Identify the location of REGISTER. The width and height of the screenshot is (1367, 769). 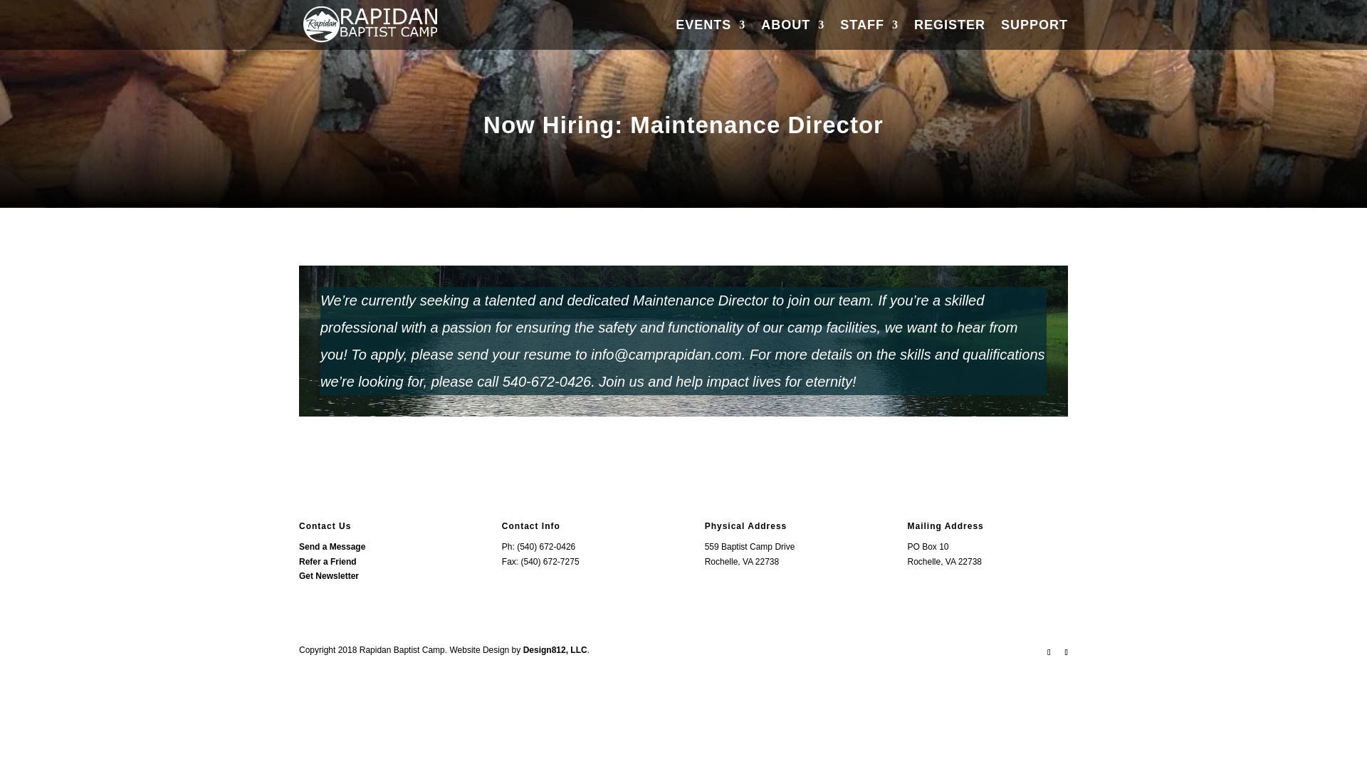
(950, 35).